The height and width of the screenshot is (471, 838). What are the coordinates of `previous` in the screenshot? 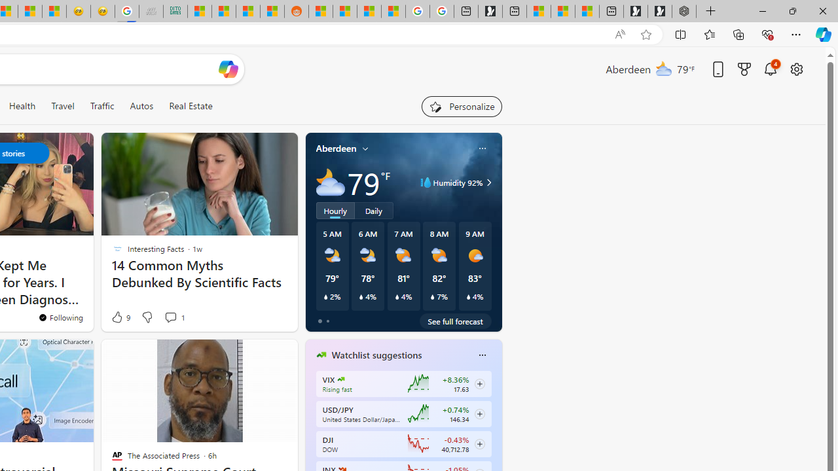 It's located at (312, 438).